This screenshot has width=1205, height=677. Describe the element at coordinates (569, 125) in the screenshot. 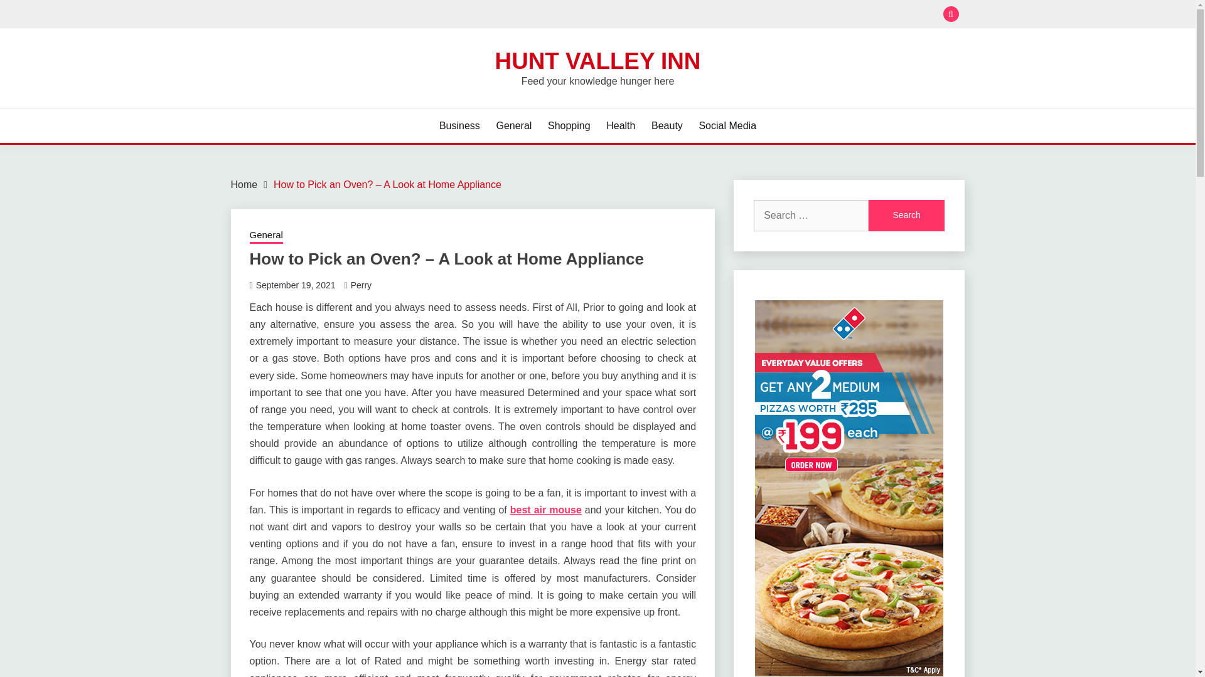

I see `Shopping` at that location.